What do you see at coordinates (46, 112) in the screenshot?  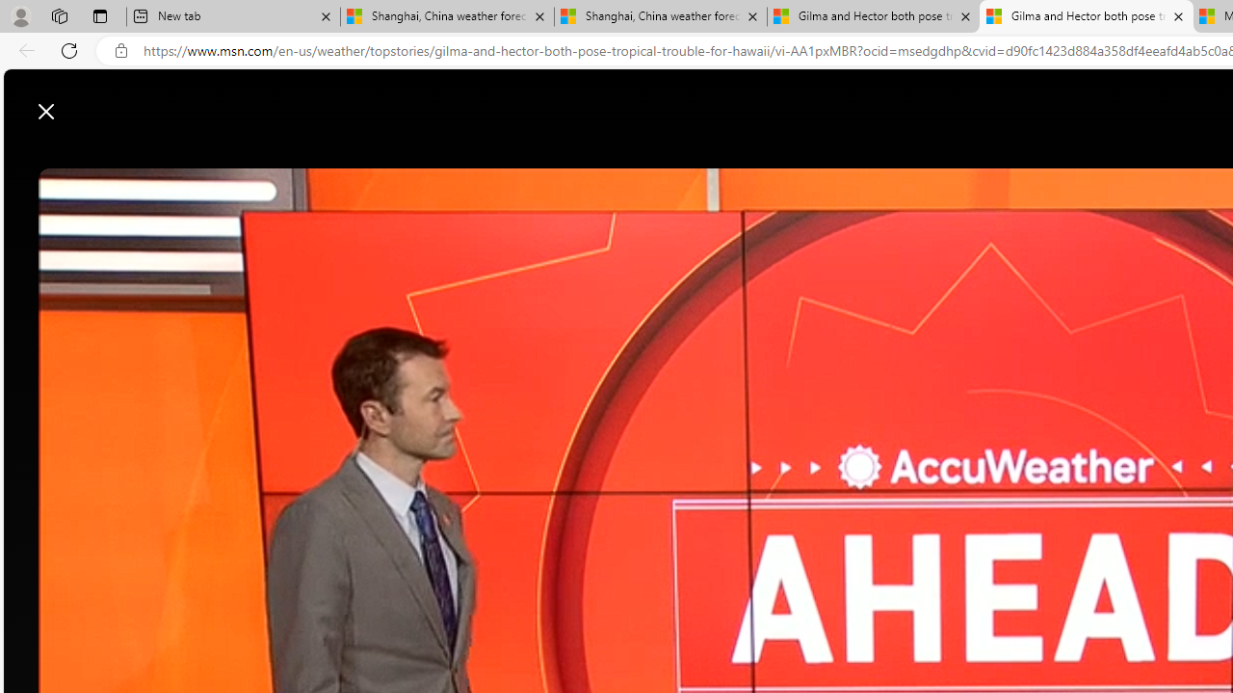 I see `Class: control icon-only` at bounding box center [46, 112].